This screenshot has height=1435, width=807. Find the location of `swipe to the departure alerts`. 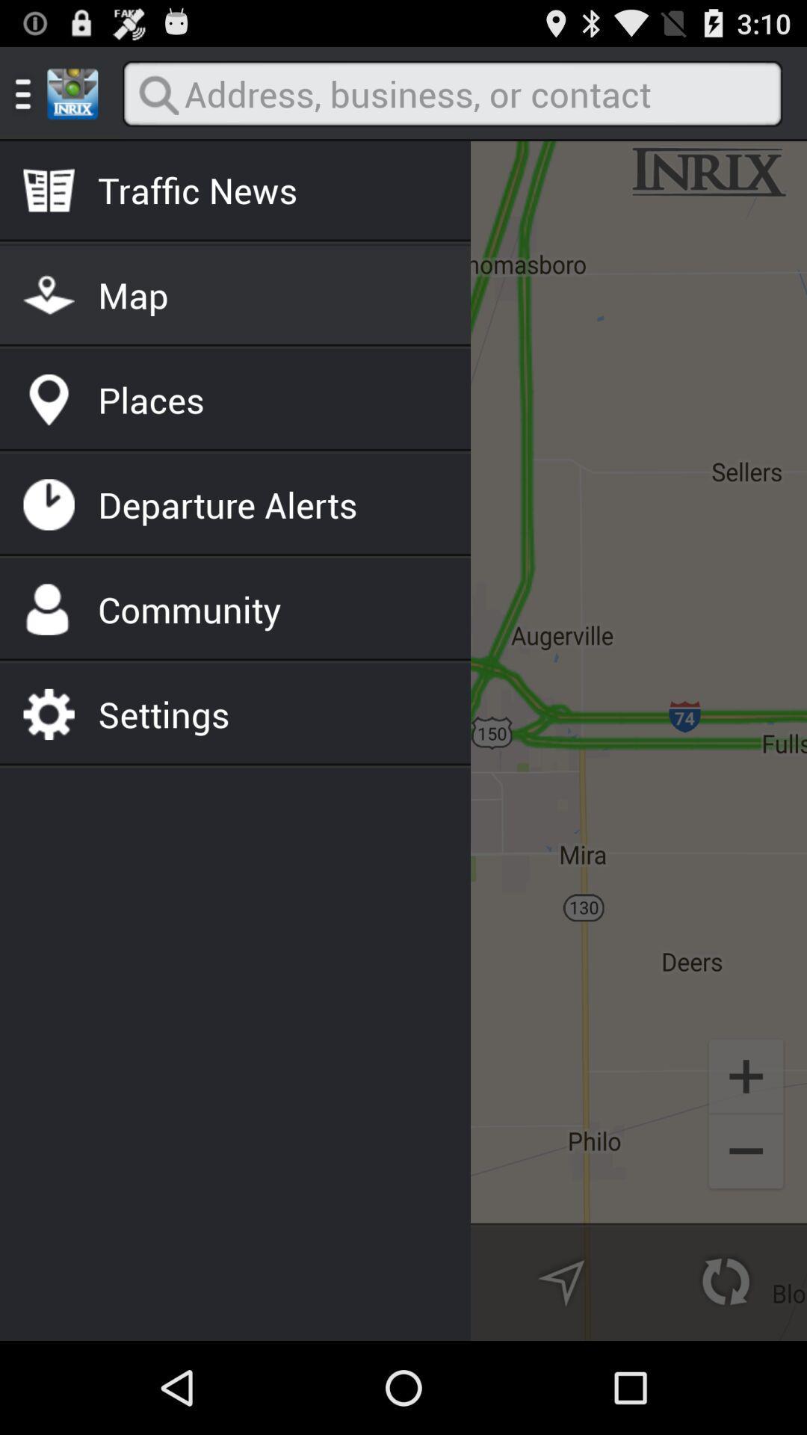

swipe to the departure alerts is located at coordinates (227, 504).